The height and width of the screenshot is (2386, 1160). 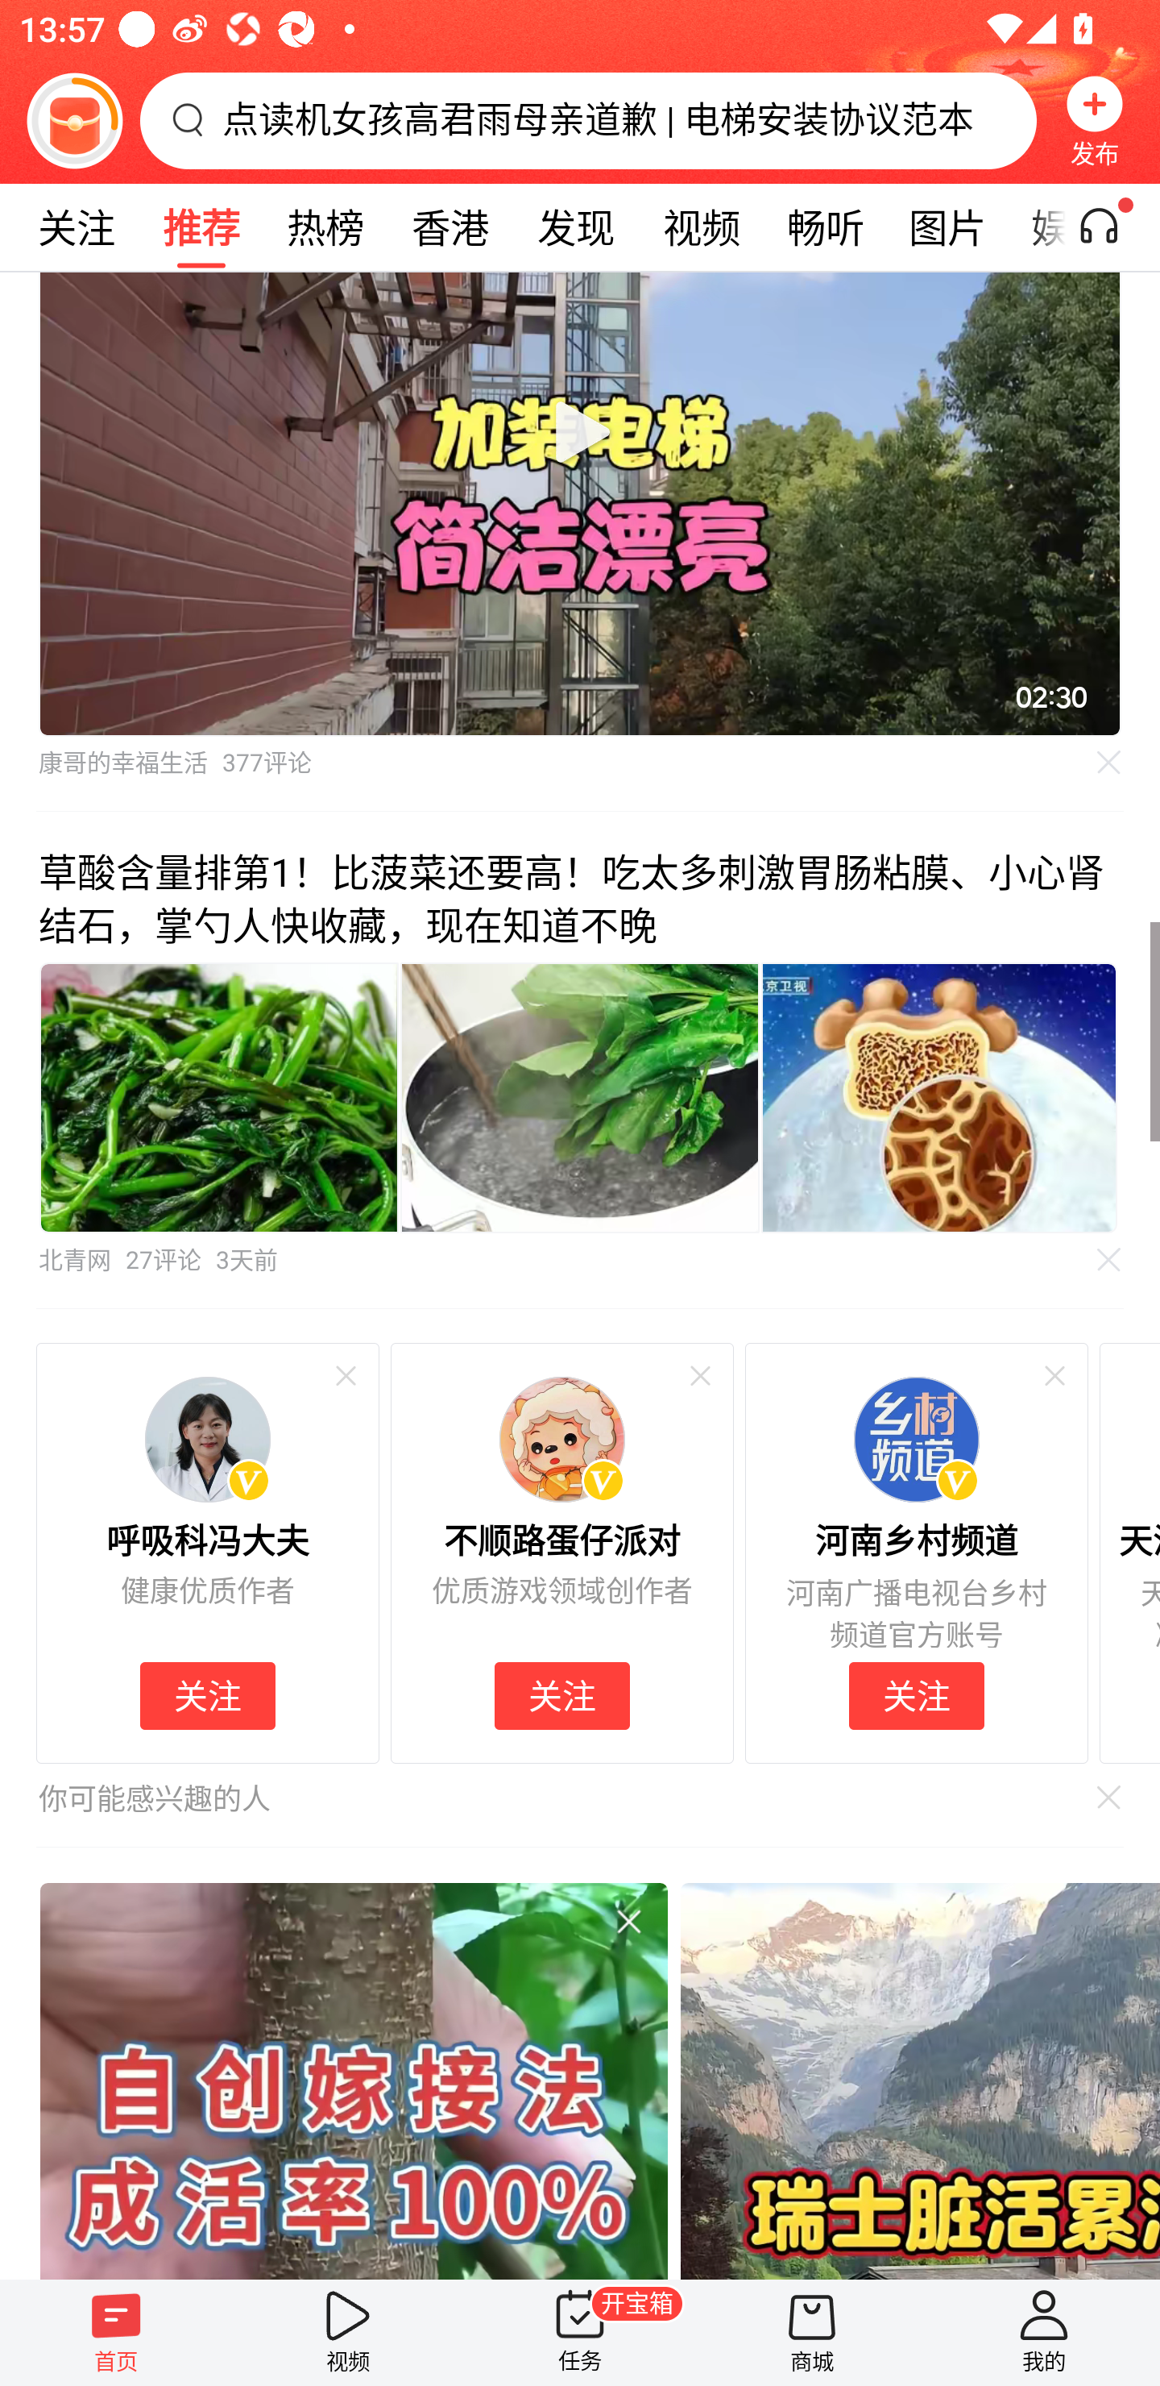 What do you see at coordinates (1044, 2332) in the screenshot?
I see `我的` at bounding box center [1044, 2332].